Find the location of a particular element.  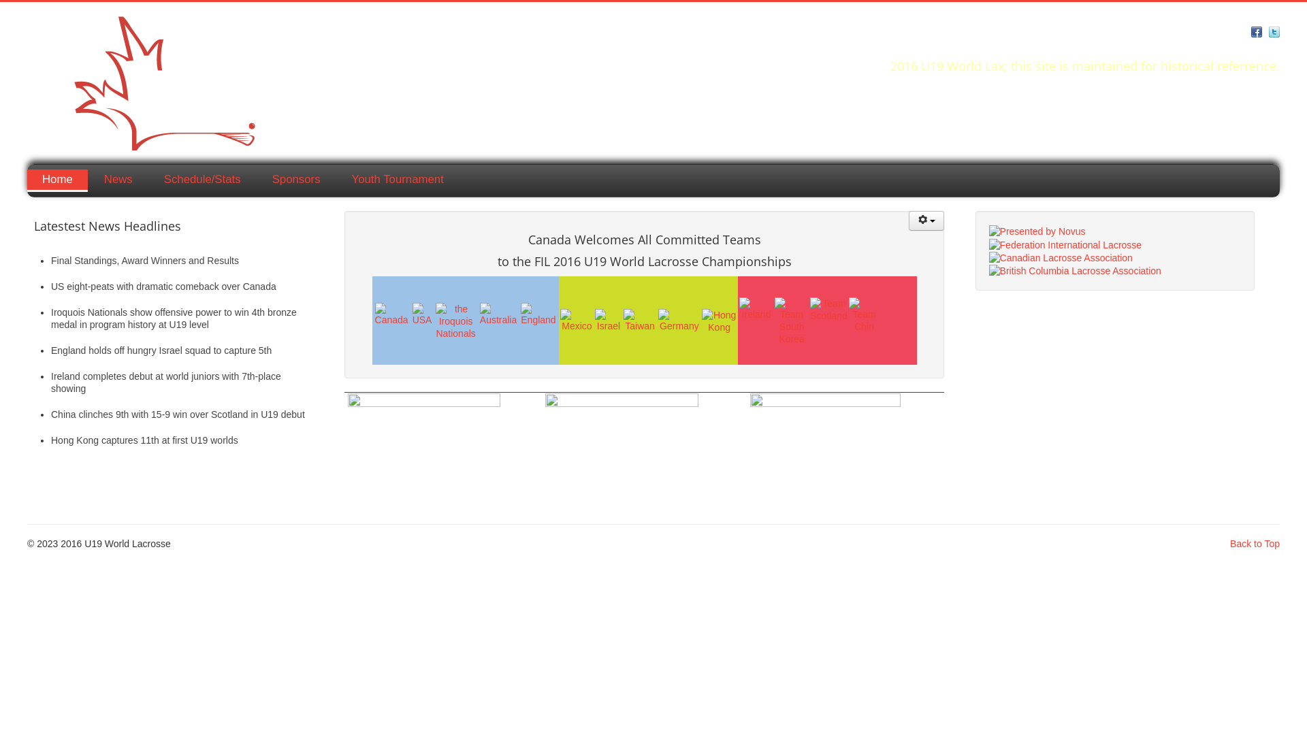

Korea is located at coordinates (792, 321).